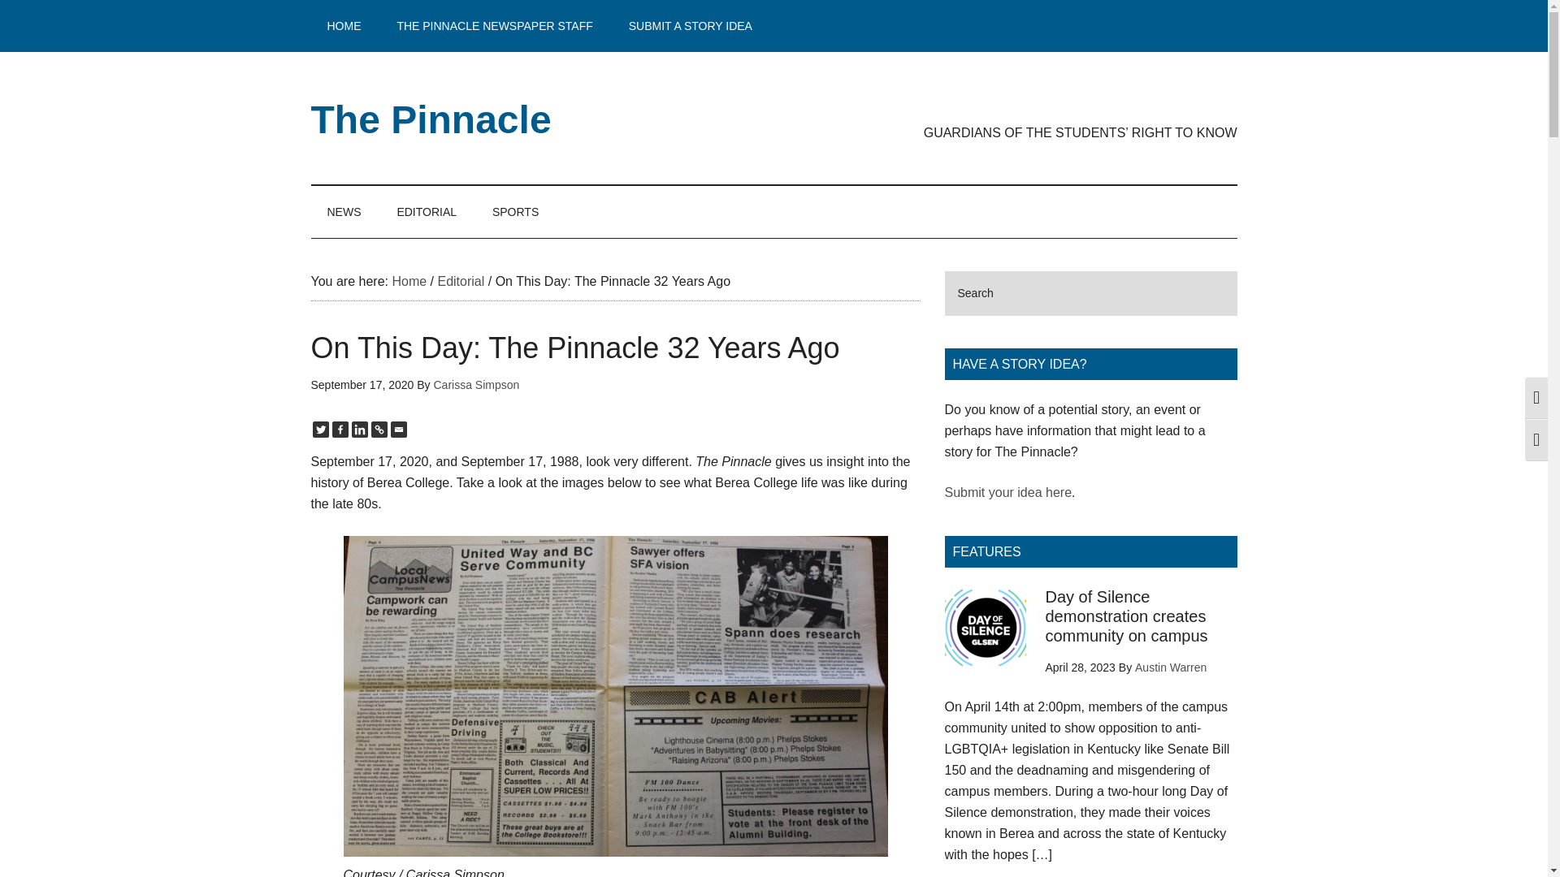 This screenshot has height=877, width=1560. I want to click on NEWS, so click(344, 211).